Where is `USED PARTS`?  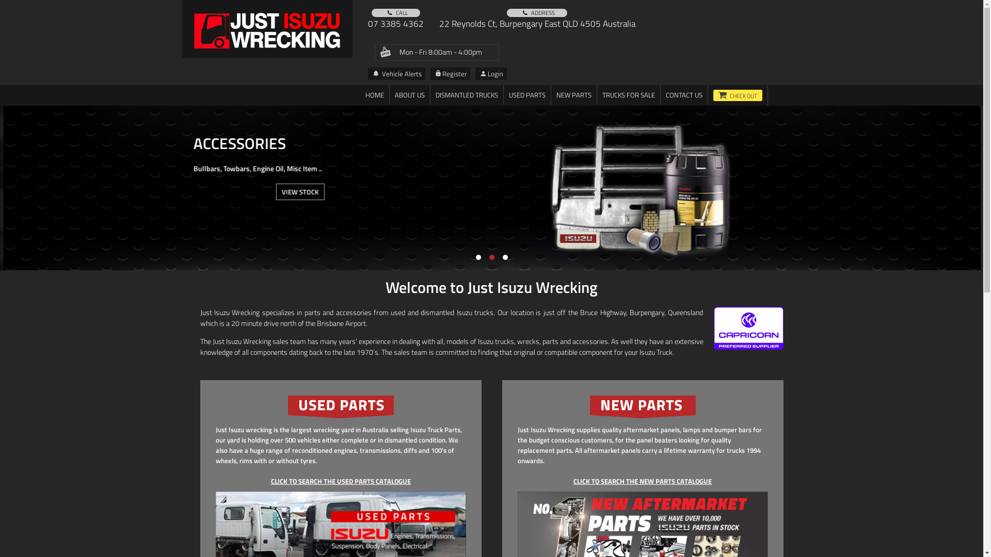
USED PARTS is located at coordinates (528, 95).